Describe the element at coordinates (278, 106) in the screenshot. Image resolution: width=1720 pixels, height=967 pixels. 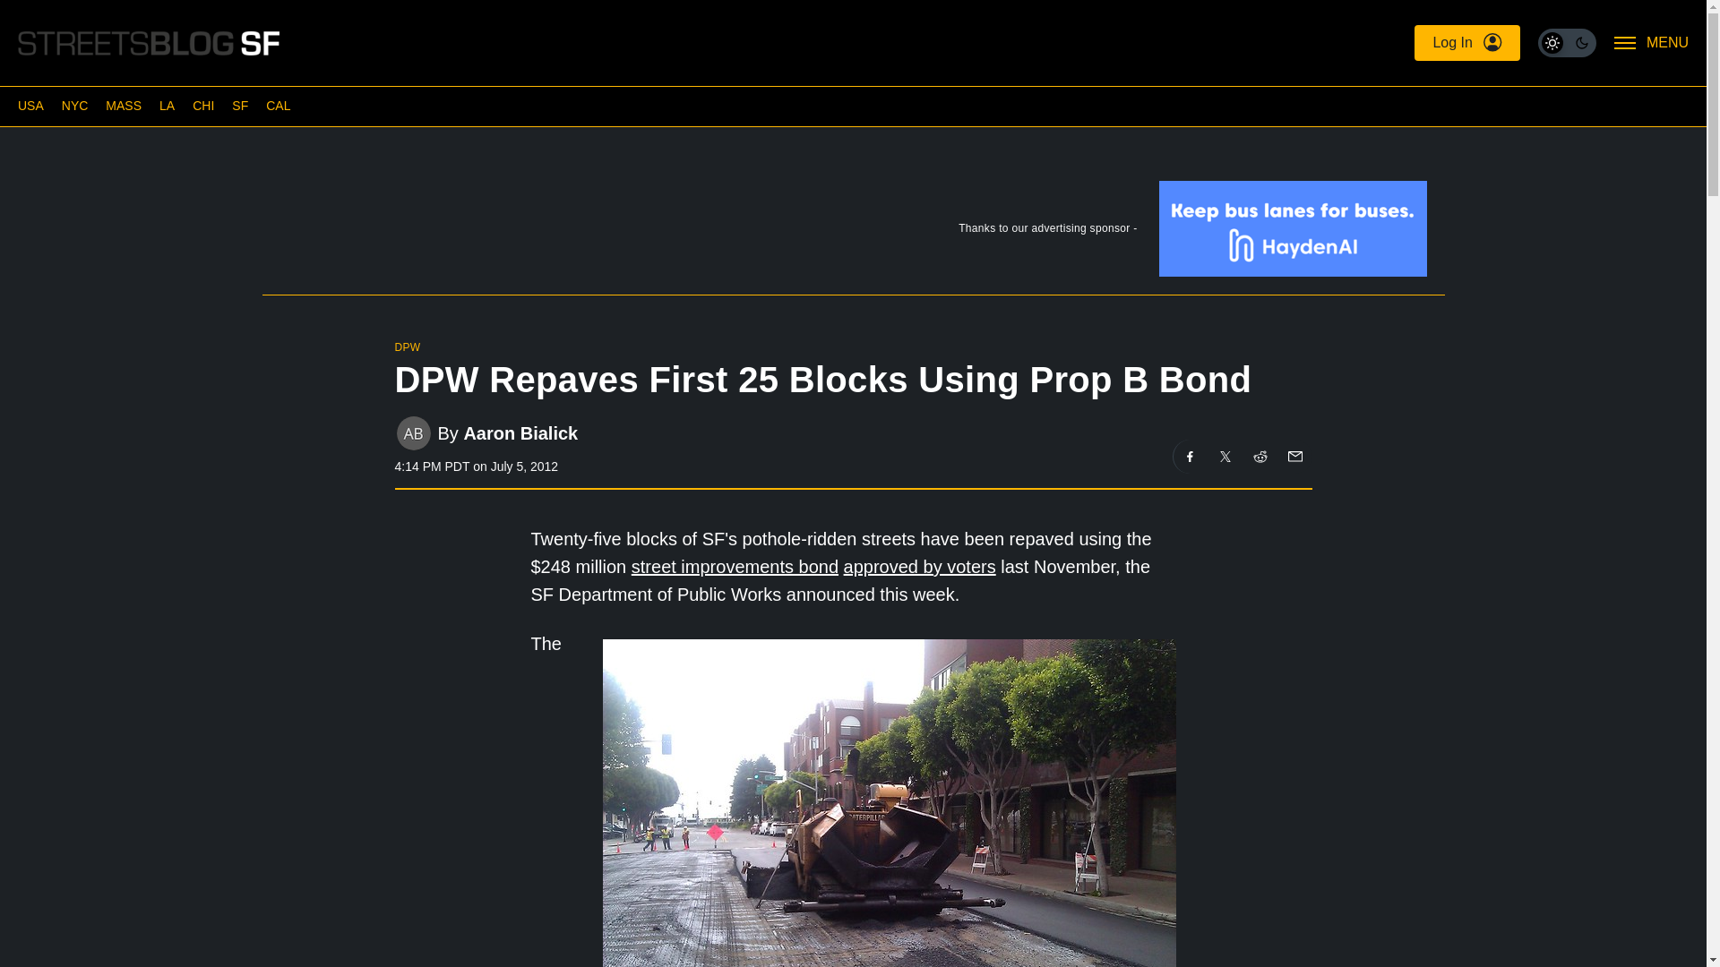
I see `CAL` at that location.